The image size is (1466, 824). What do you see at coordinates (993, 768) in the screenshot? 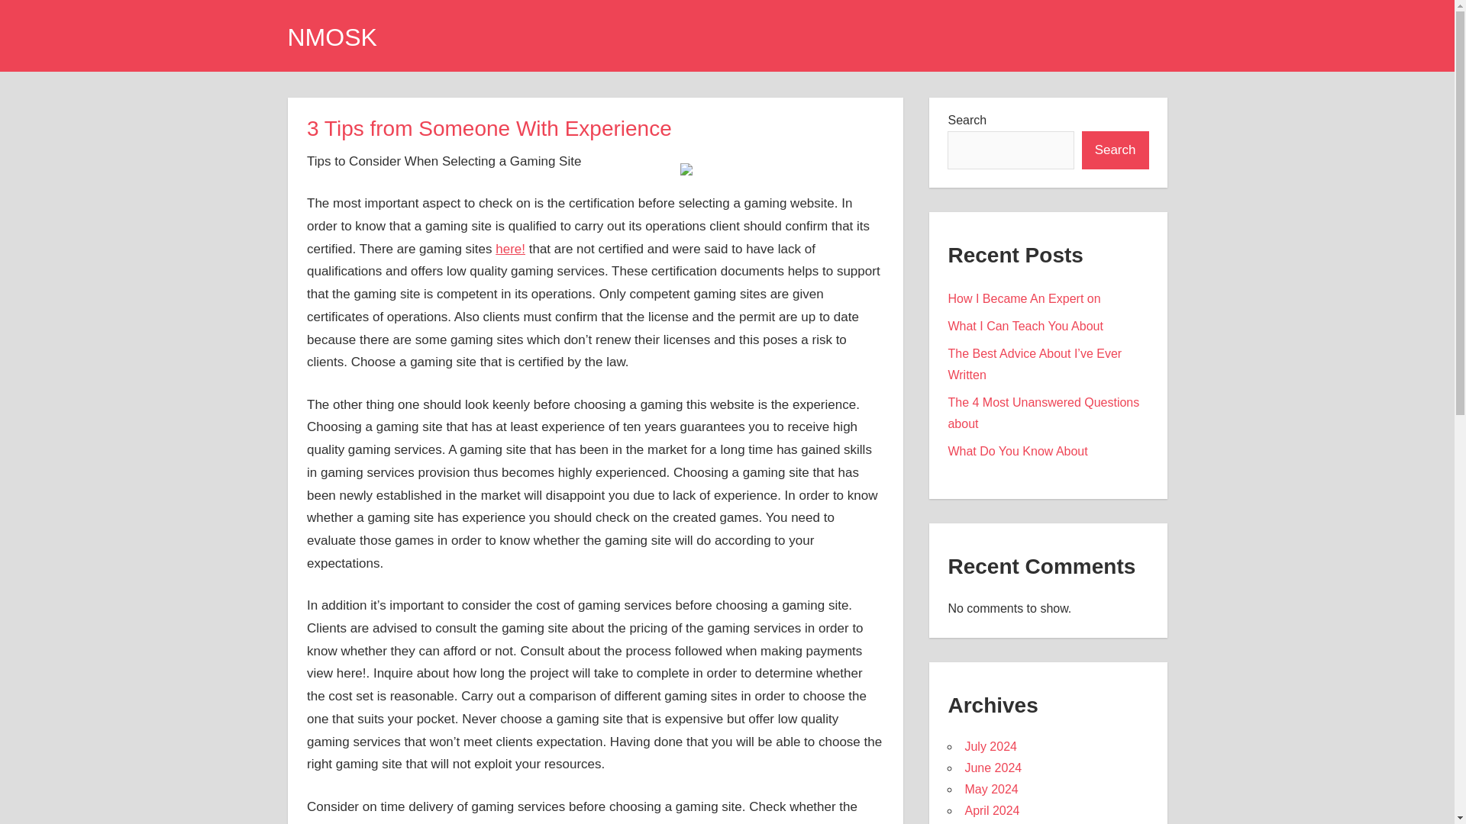
I see `June 2024` at bounding box center [993, 768].